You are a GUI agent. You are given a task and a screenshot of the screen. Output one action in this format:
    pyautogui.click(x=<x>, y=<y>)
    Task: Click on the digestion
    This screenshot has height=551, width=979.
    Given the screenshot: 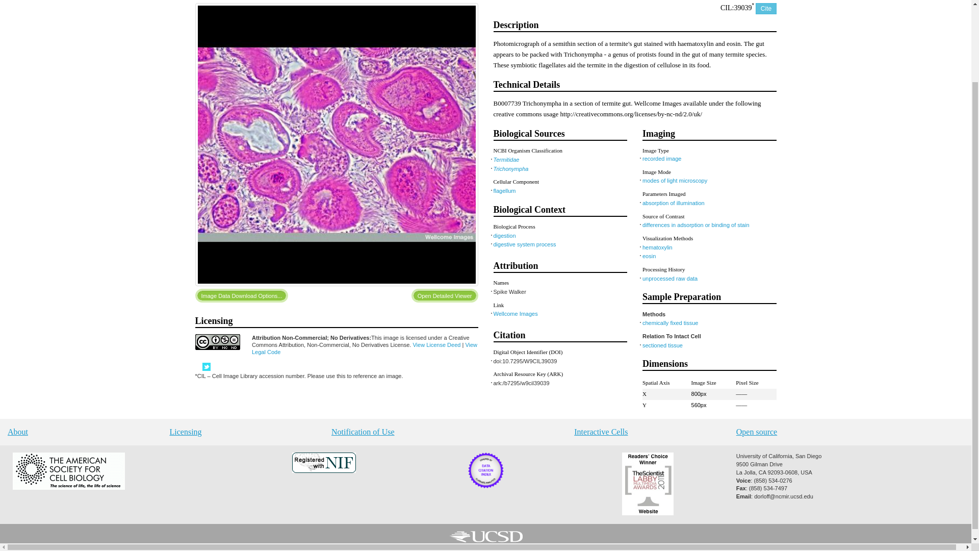 What is the action you would take?
    pyautogui.click(x=504, y=235)
    